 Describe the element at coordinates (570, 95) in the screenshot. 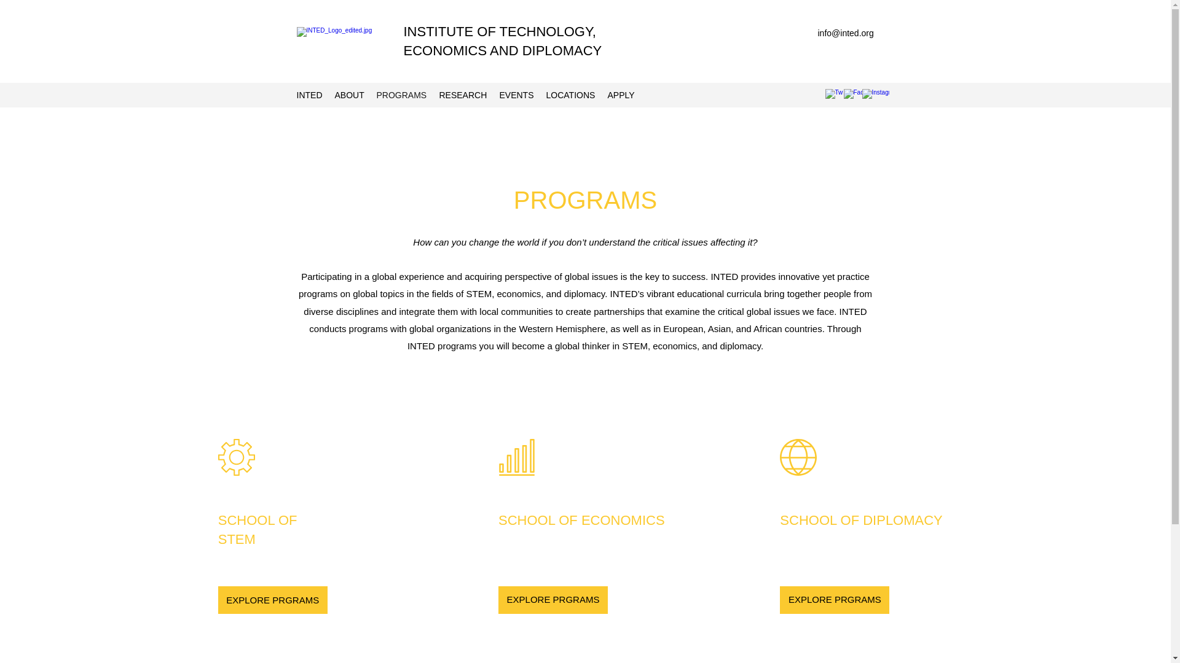

I see `LOCATIONS` at that location.